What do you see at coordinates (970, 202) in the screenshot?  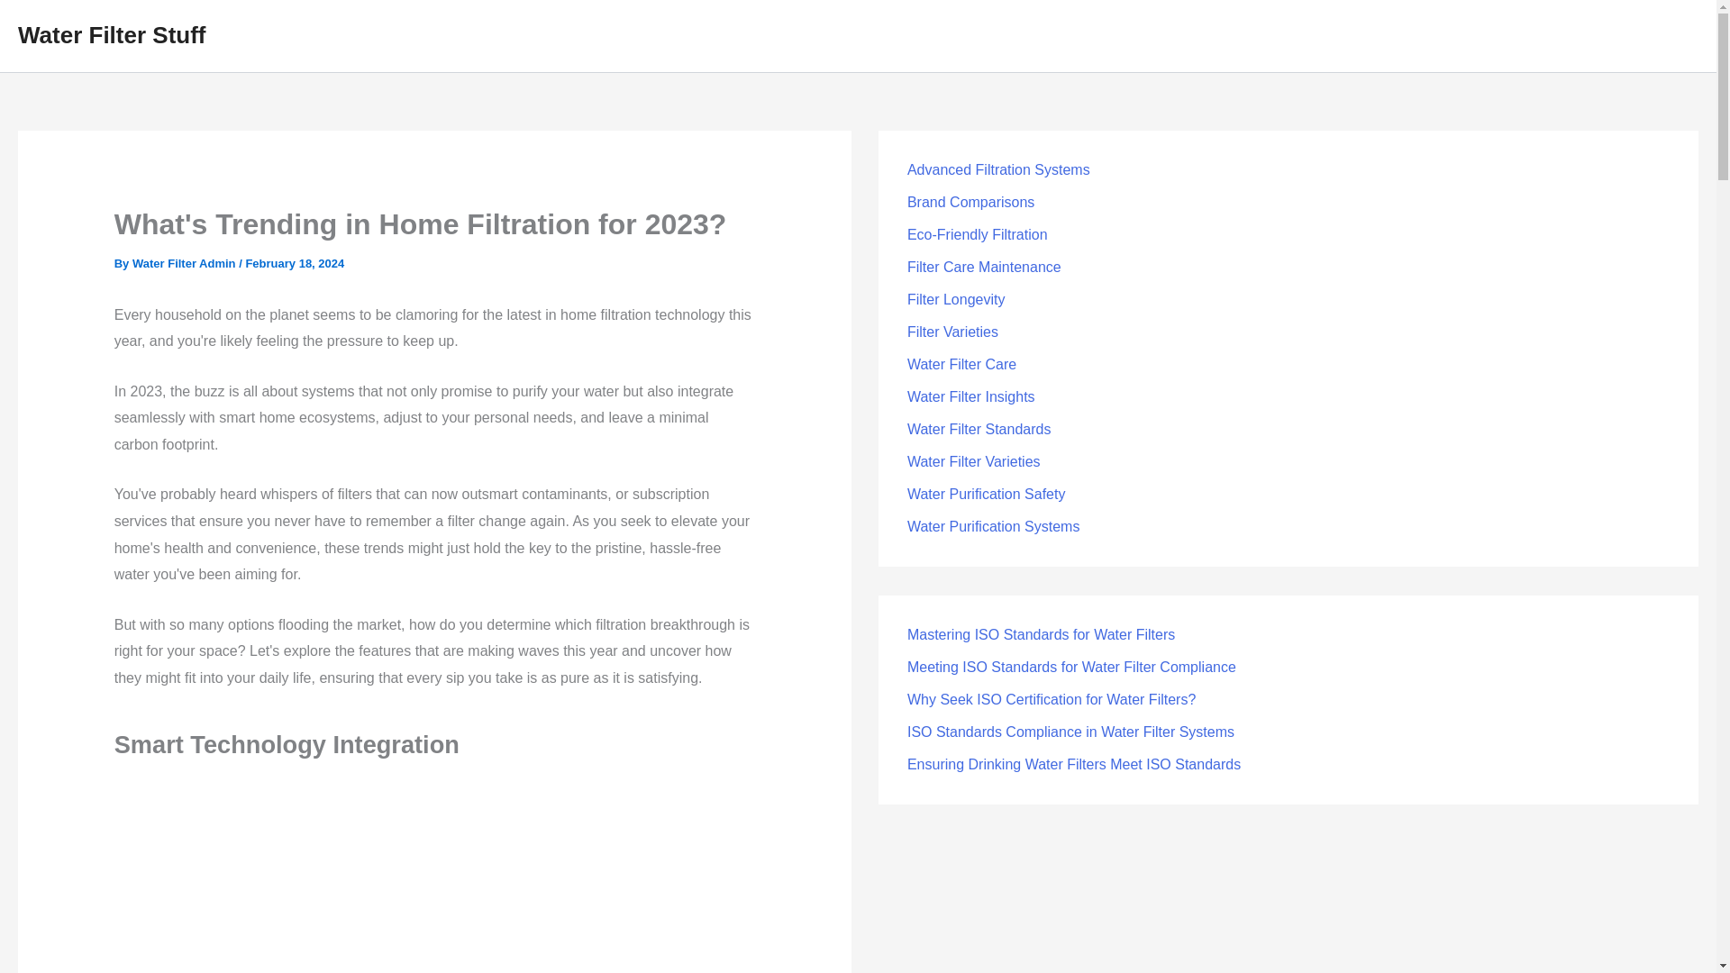 I see `Brand Comparisons` at bounding box center [970, 202].